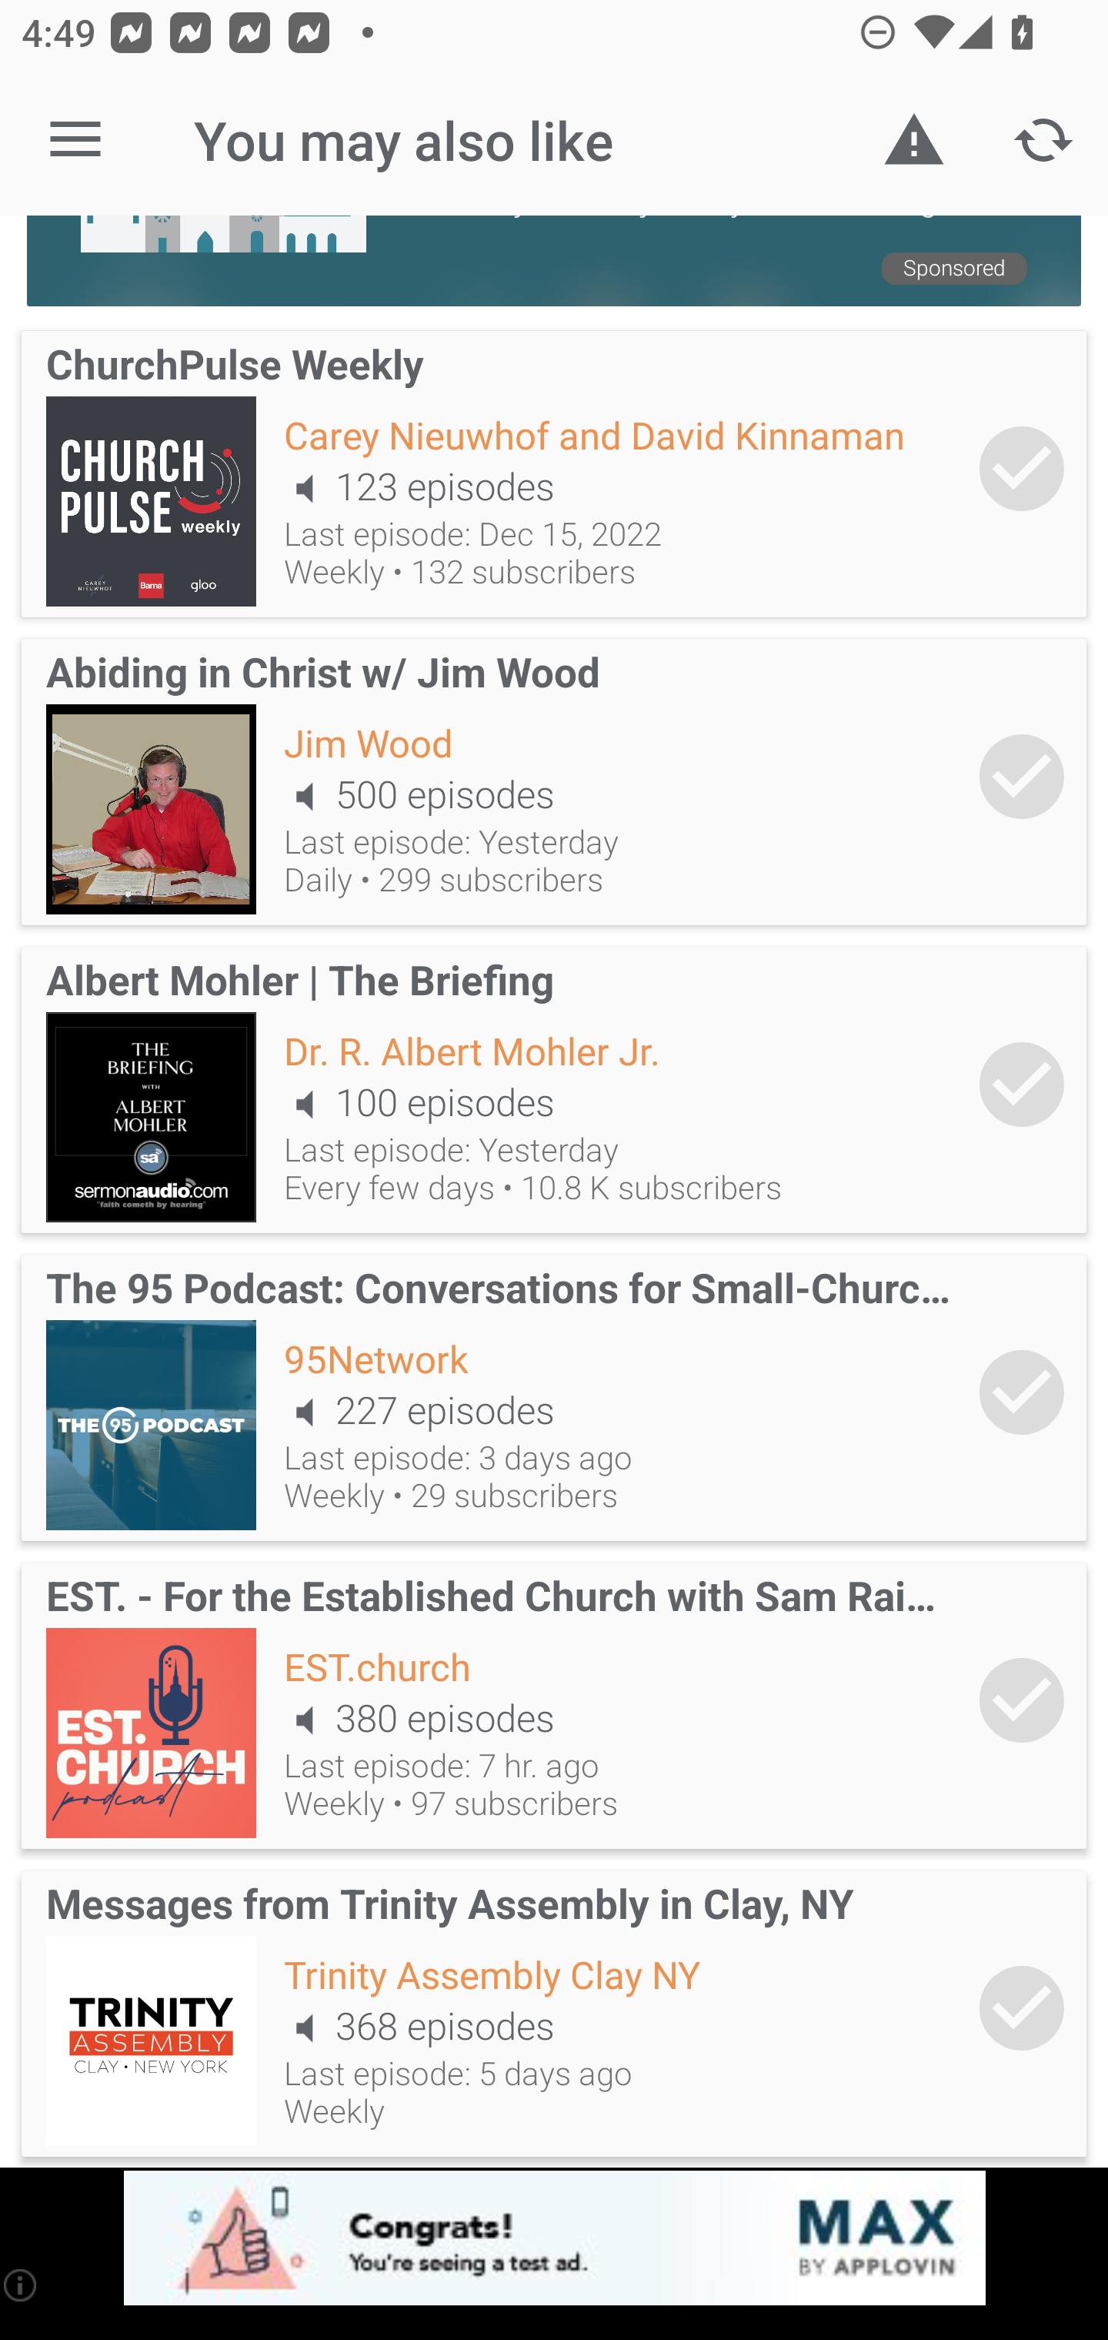  What do you see at coordinates (1022, 1392) in the screenshot?
I see `Add` at bounding box center [1022, 1392].